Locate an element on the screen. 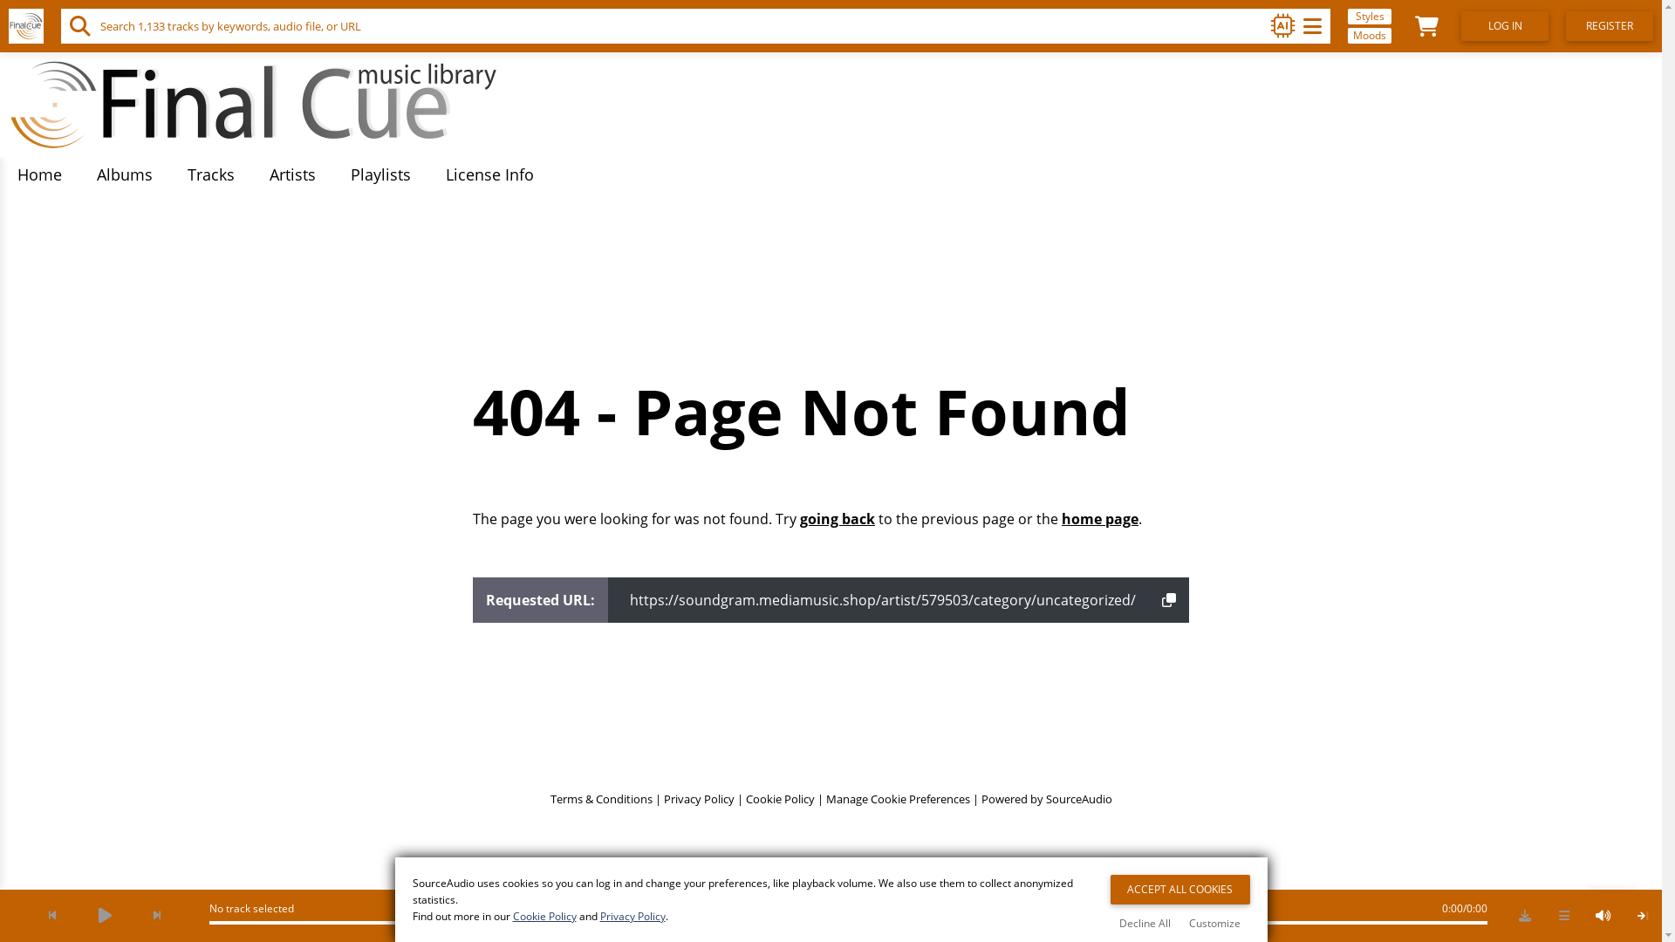  Customize is located at coordinates (1214, 923).